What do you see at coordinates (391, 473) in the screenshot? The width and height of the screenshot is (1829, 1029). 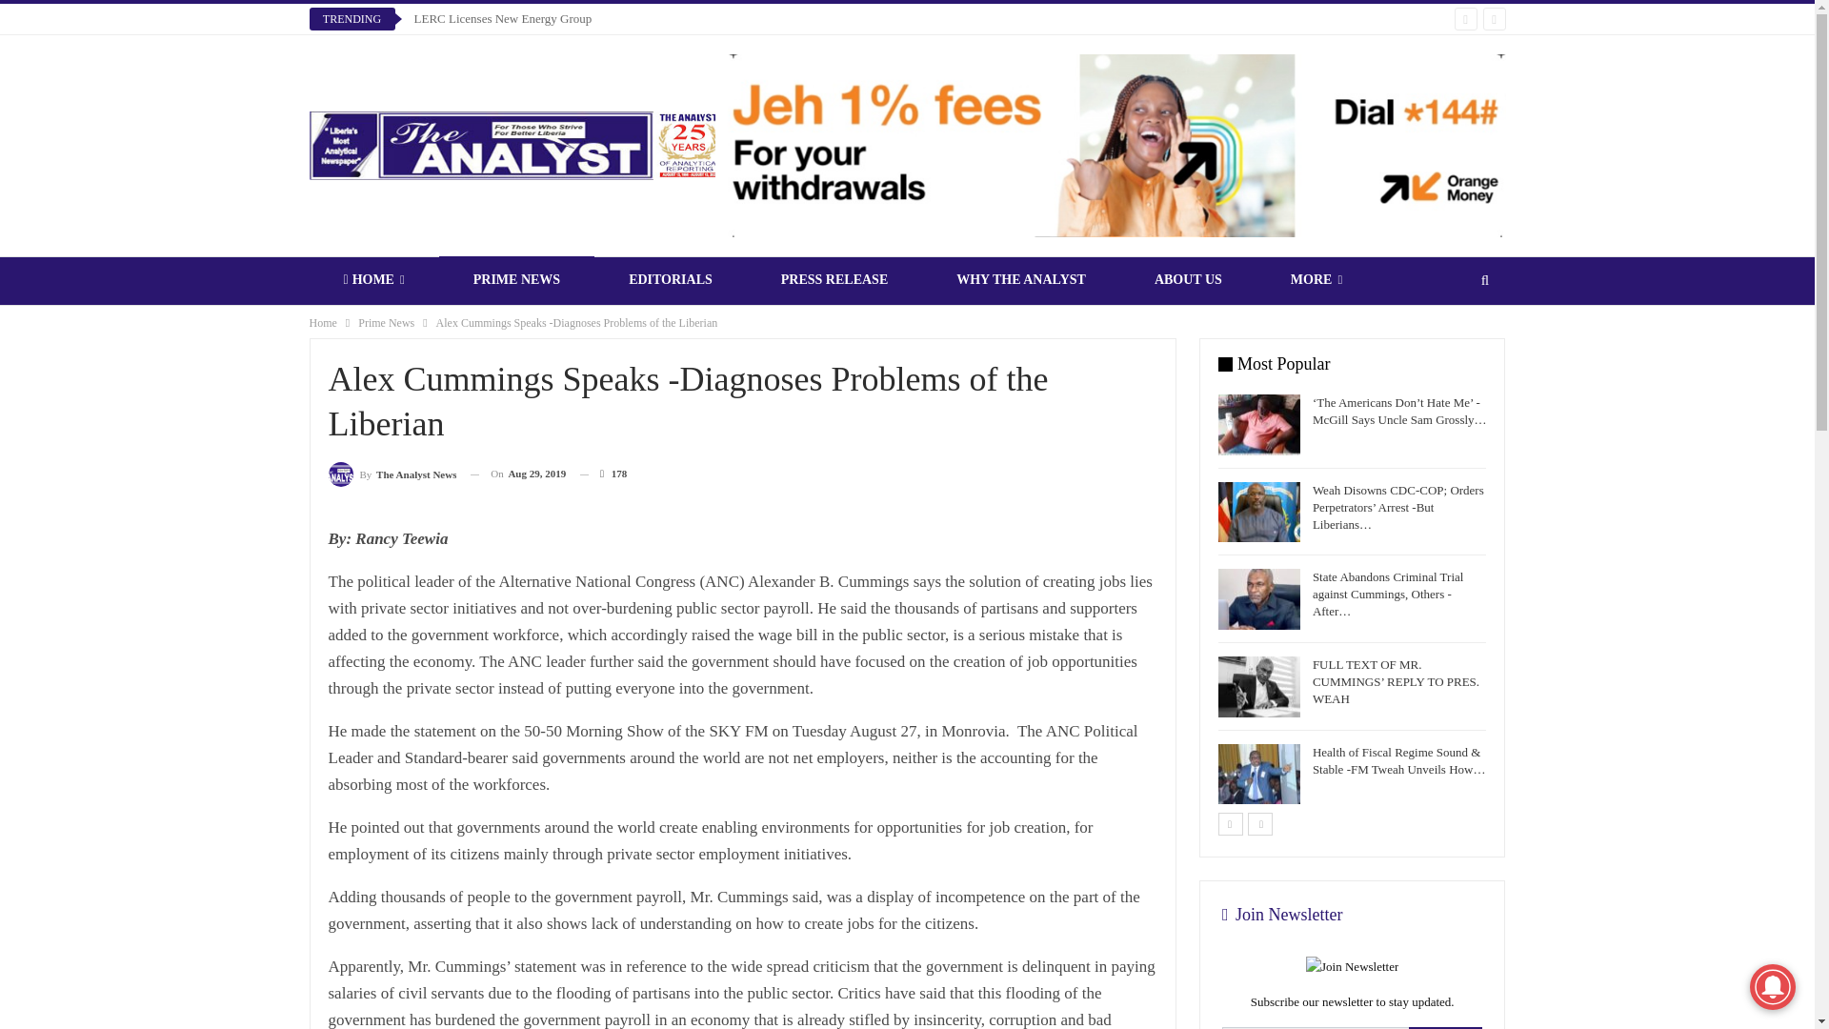 I see `Browse Author Articles` at bounding box center [391, 473].